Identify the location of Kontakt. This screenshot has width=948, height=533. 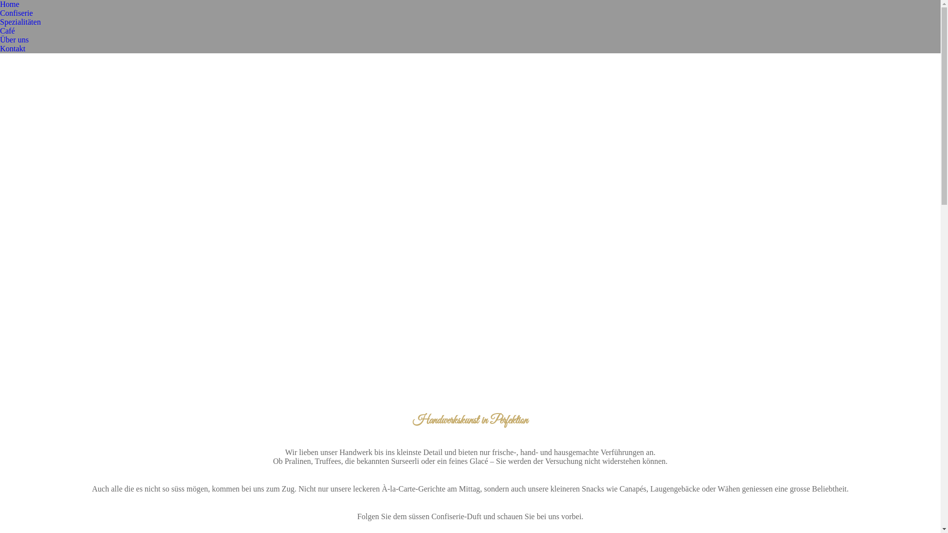
(13, 49).